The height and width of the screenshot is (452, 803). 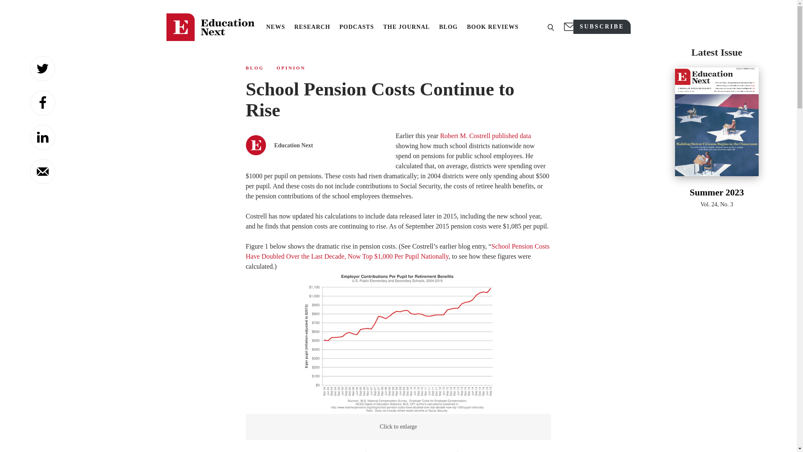 I want to click on Share on Facebook, so click(x=43, y=103).